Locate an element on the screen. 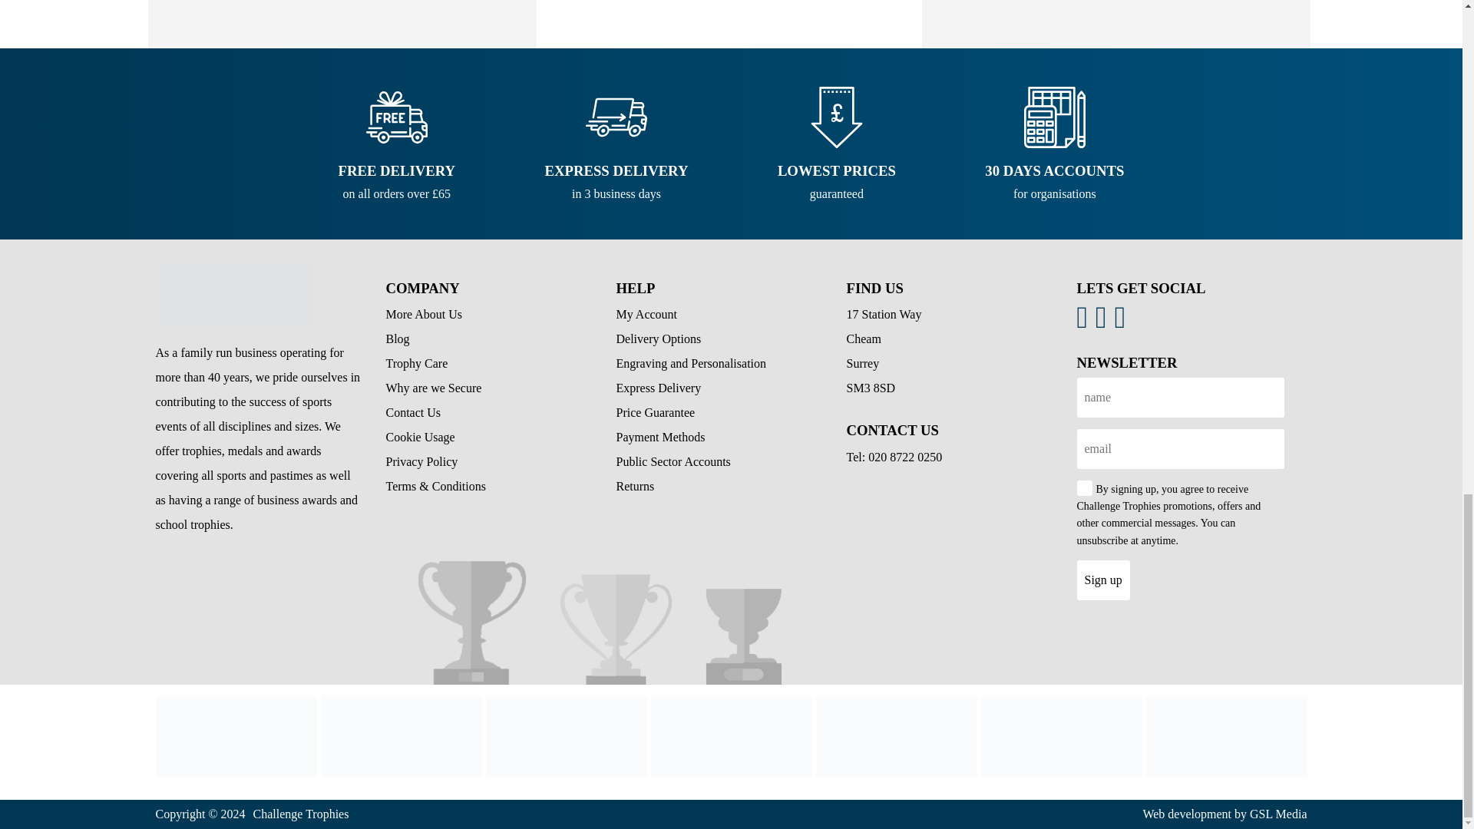 This screenshot has width=1474, height=829. Price Guarantee is located at coordinates (1062, 736).